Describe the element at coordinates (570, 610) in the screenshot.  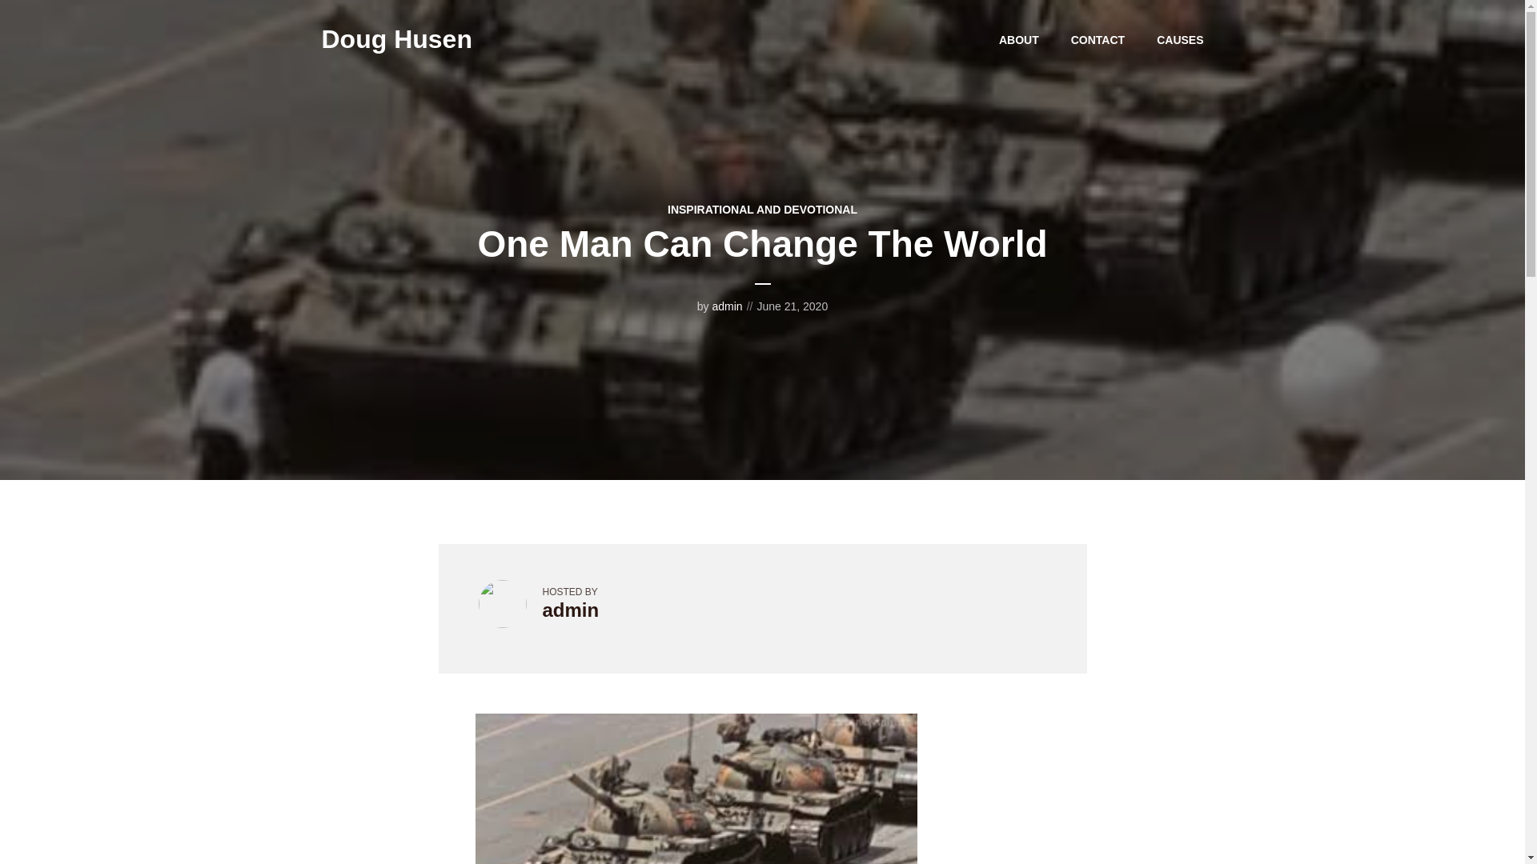
I see `admin` at that location.